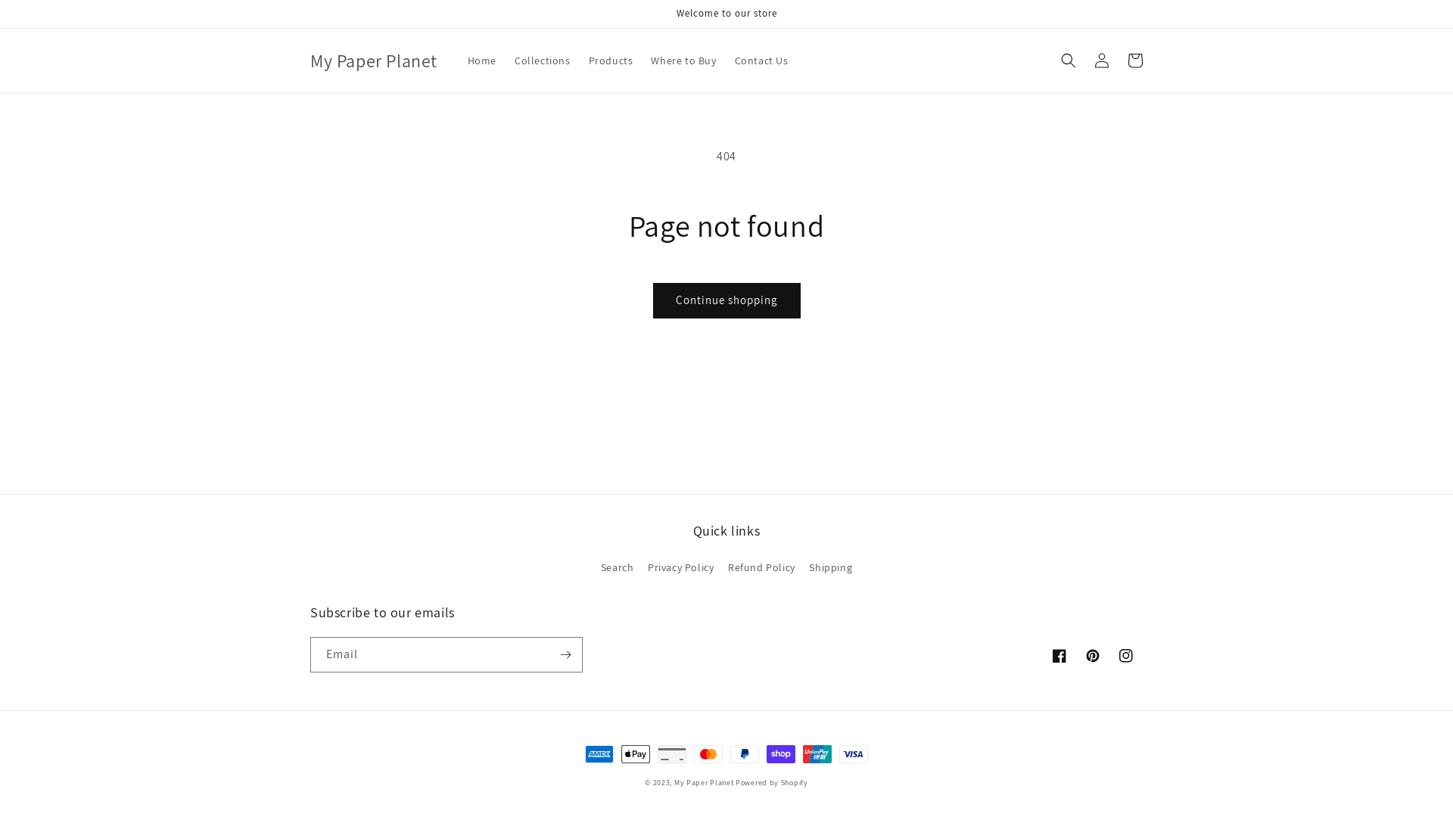 This screenshot has width=1453, height=817. I want to click on My Paper Planet, so click(704, 782).